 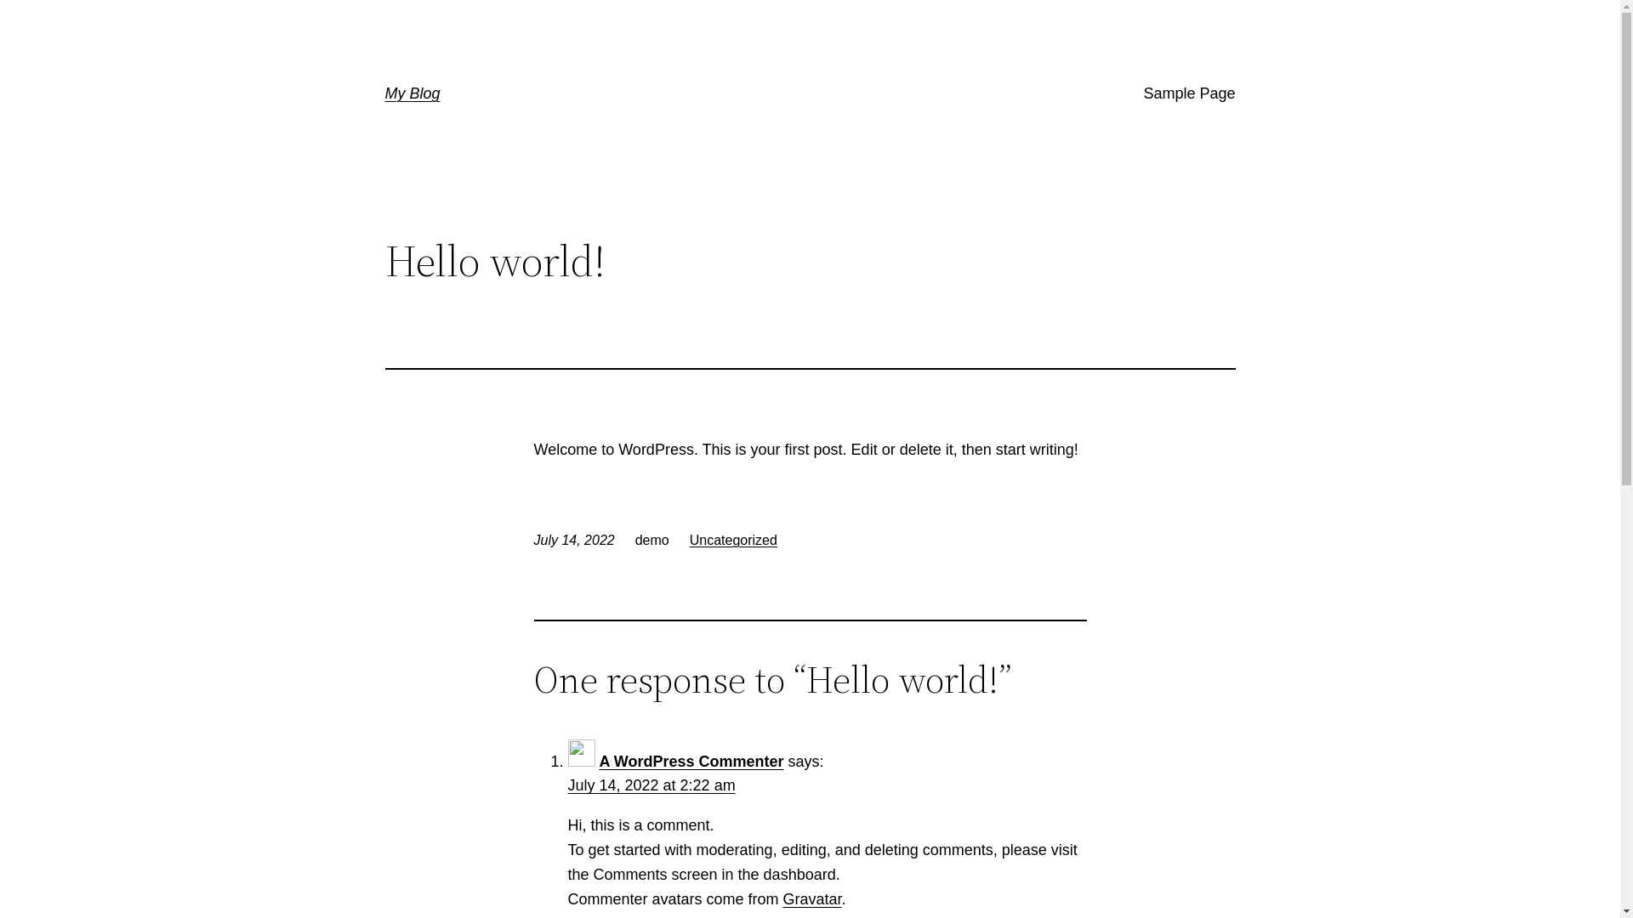 What do you see at coordinates (733, 541) in the screenshot?
I see `Uncategorized` at bounding box center [733, 541].